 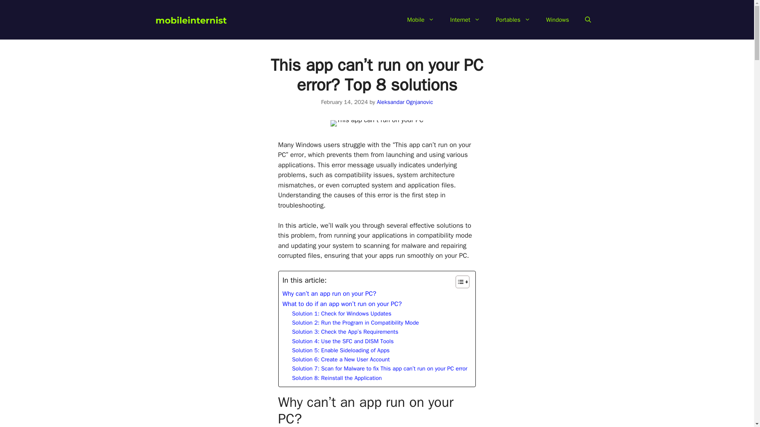 What do you see at coordinates (557, 20) in the screenshot?
I see `Windows` at bounding box center [557, 20].